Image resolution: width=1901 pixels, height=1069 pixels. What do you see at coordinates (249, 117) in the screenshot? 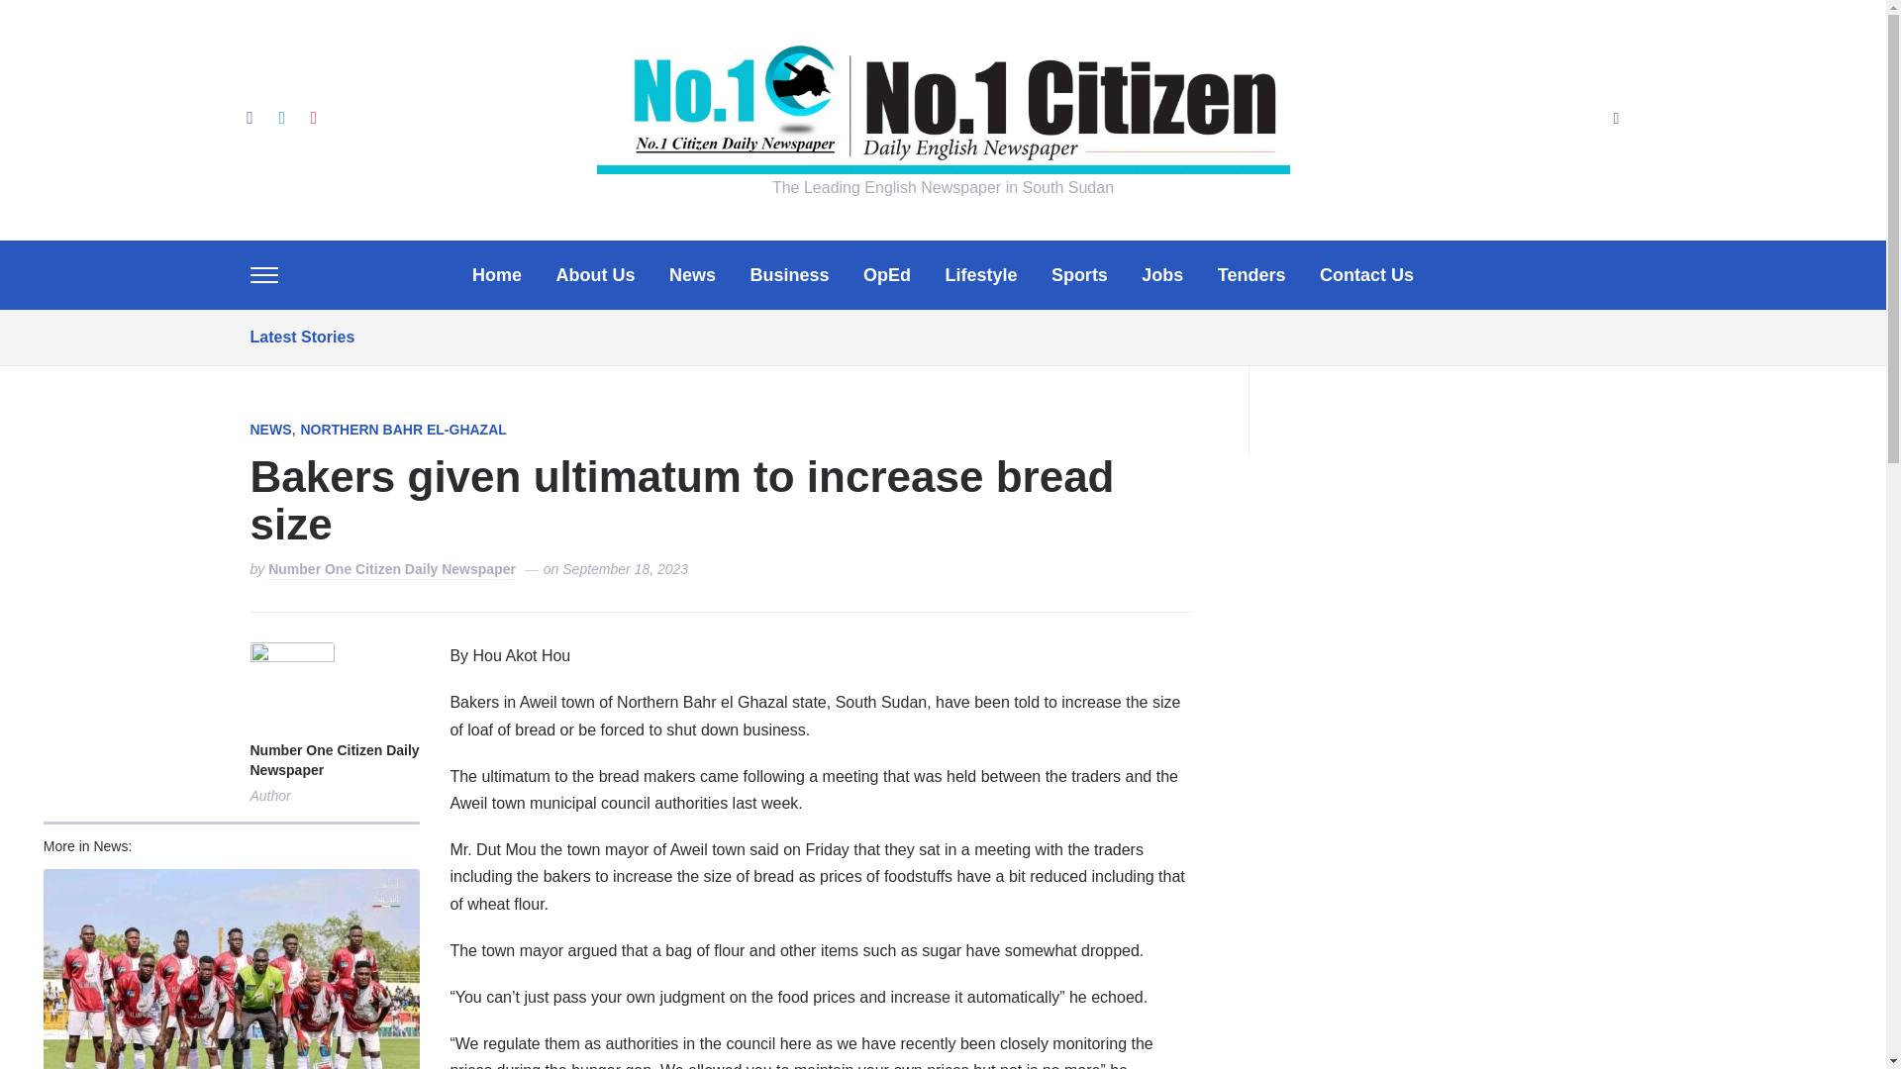
I see `Friend me on Facebook` at bounding box center [249, 117].